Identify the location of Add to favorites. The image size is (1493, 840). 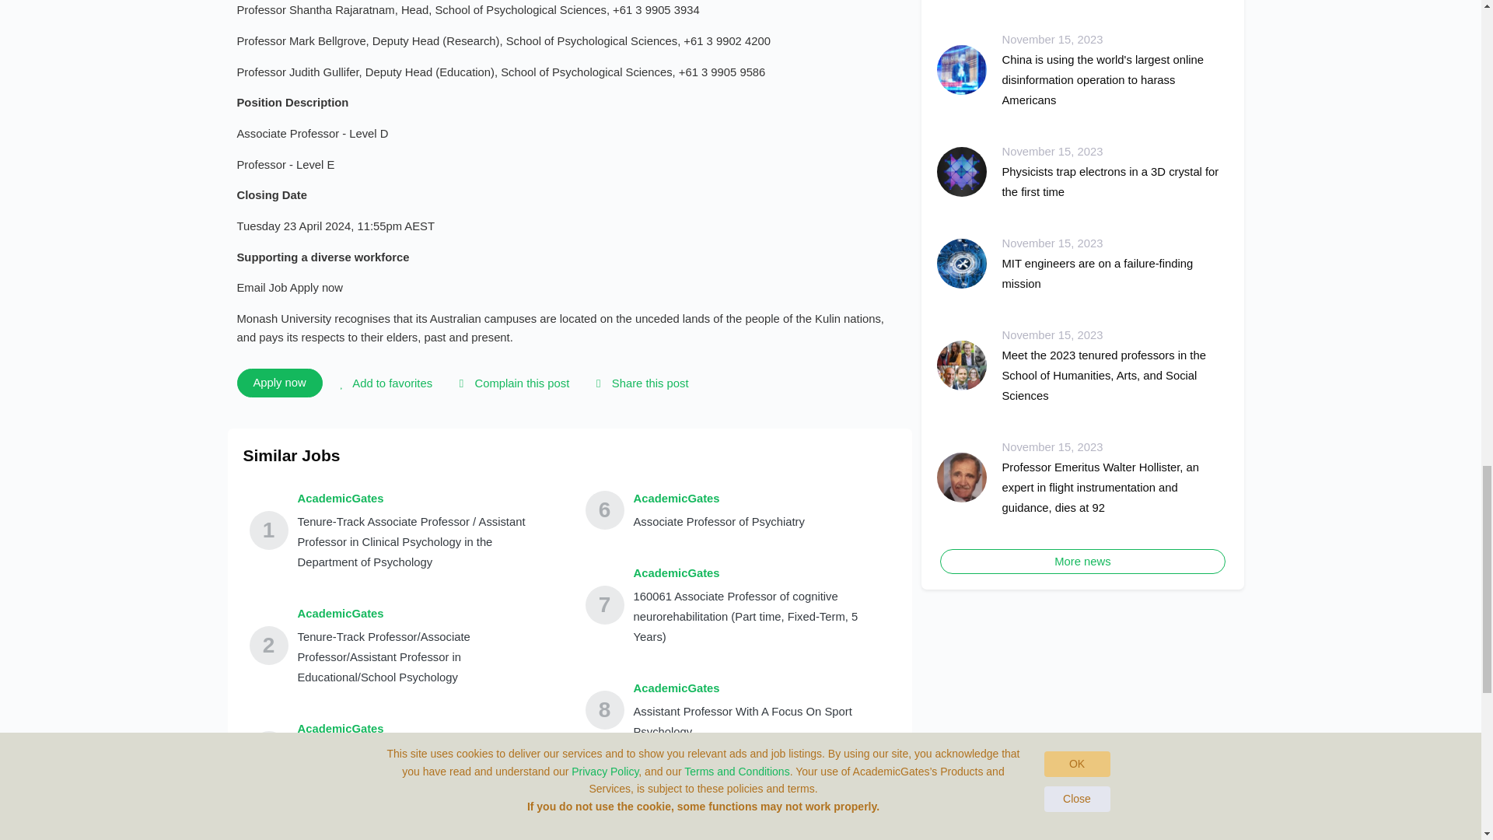
(383, 383).